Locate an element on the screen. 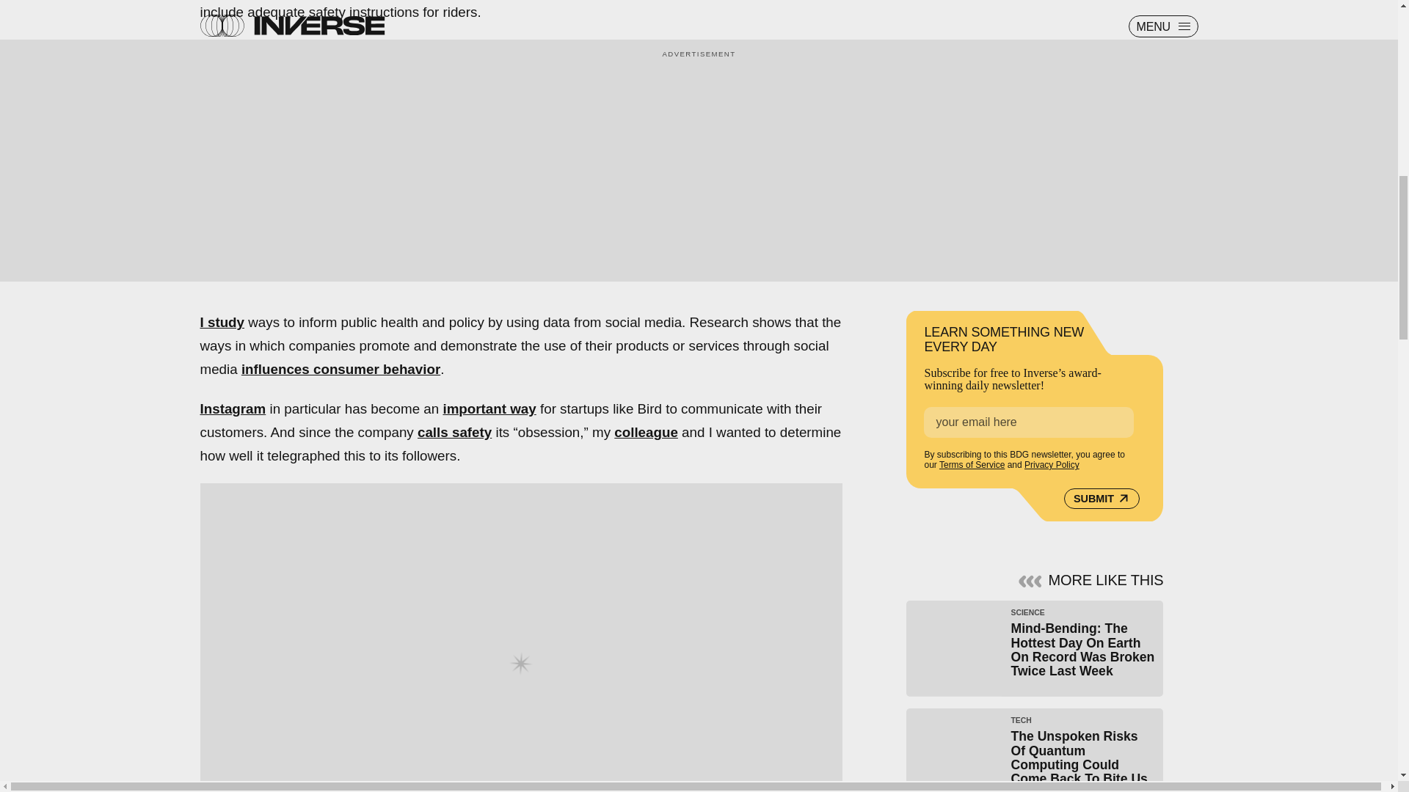 The image size is (1409, 792). important way is located at coordinates (489, 408).